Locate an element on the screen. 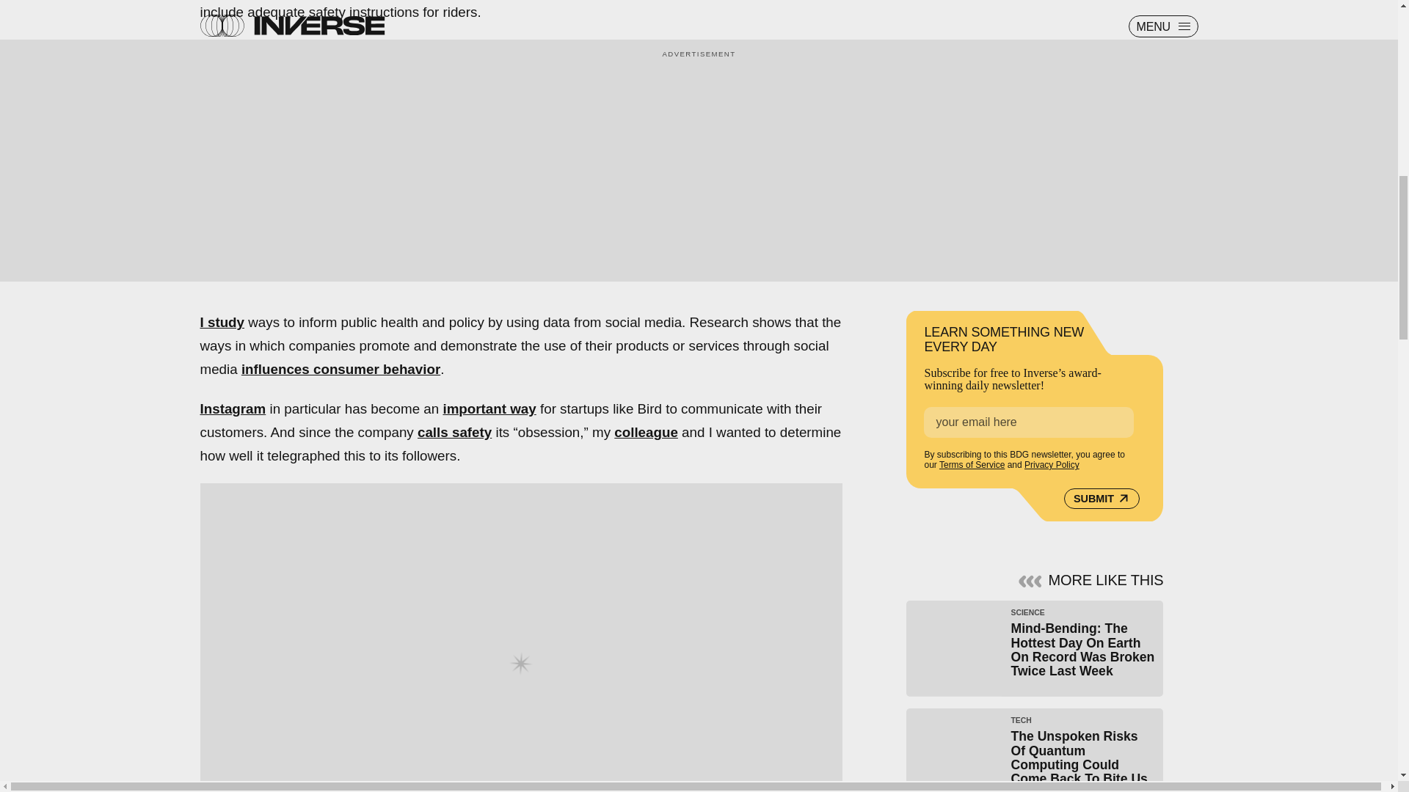 The image size is (1409, 792). important way is located at coordinates (489, 408).